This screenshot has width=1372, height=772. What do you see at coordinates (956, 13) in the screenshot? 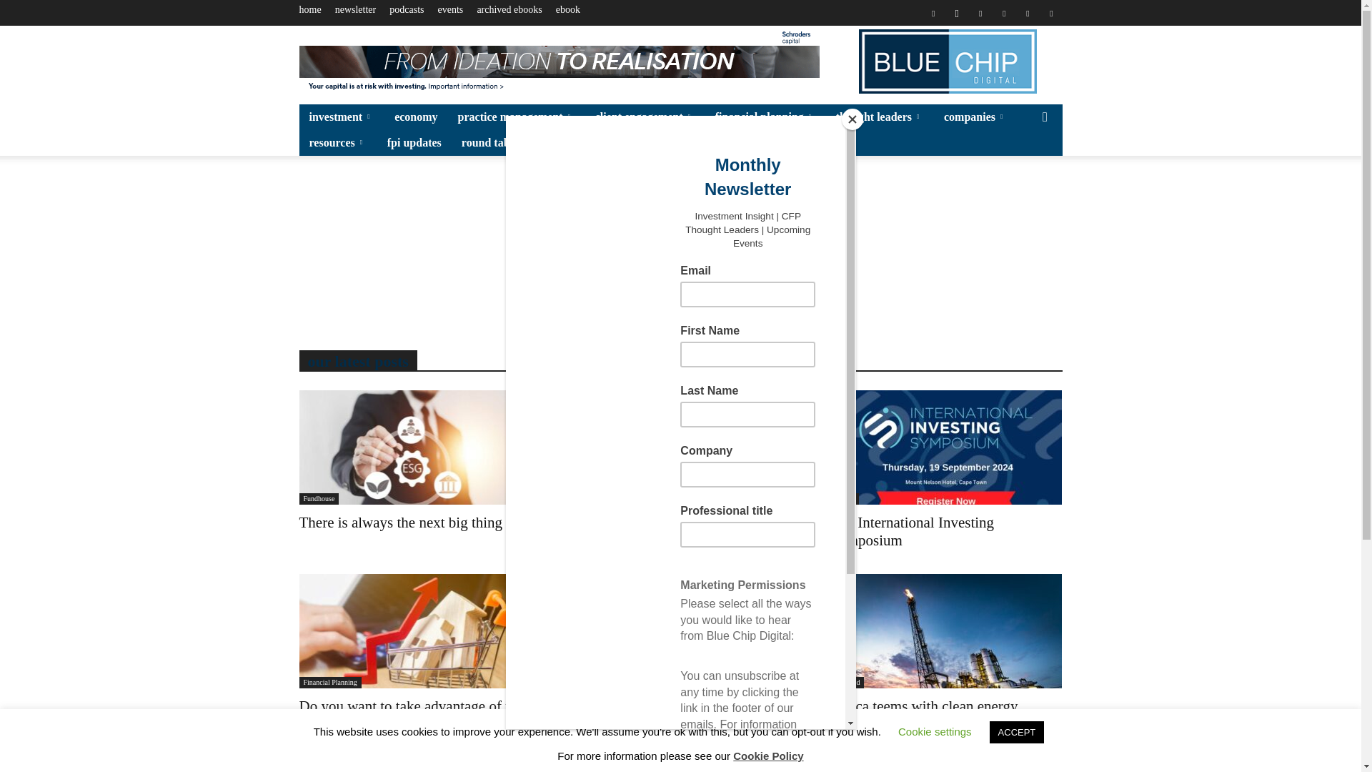
I see `Instagram` at bounding box center [956, 13].